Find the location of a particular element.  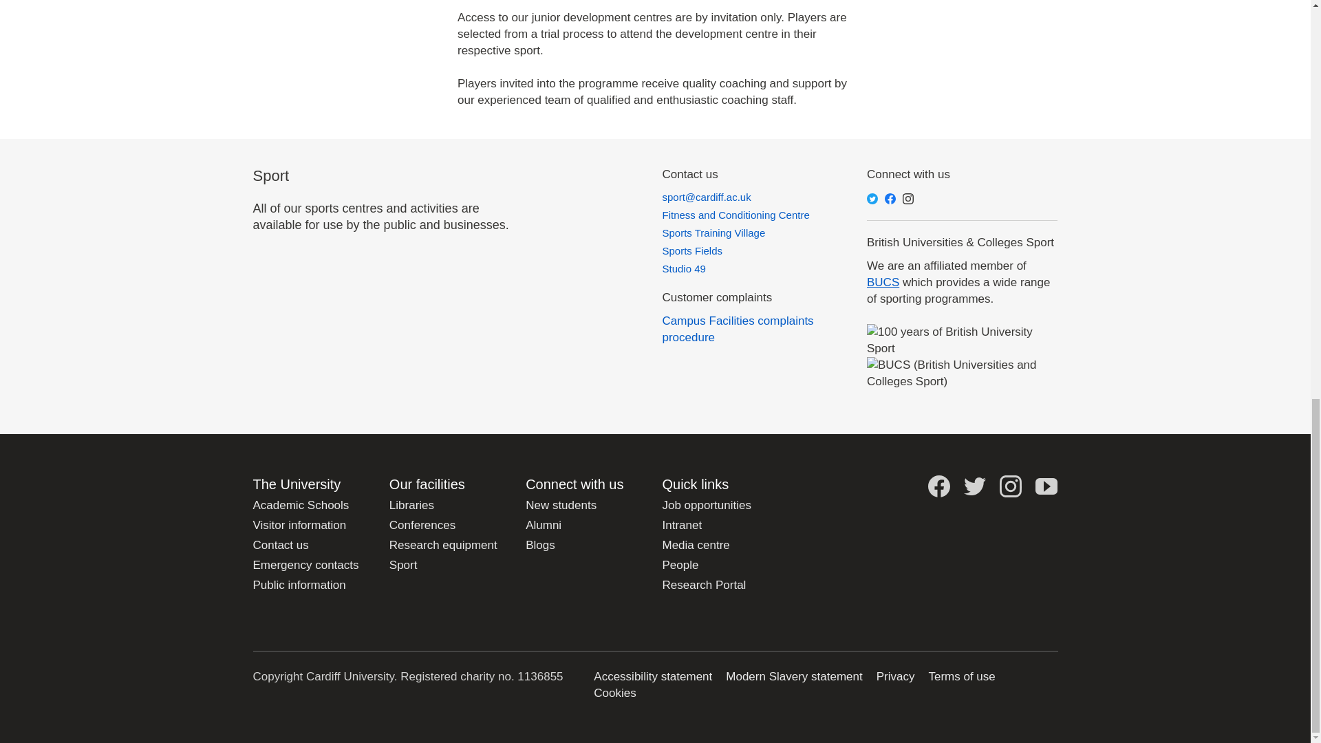

Twitter is located at coordinates (872, 198).